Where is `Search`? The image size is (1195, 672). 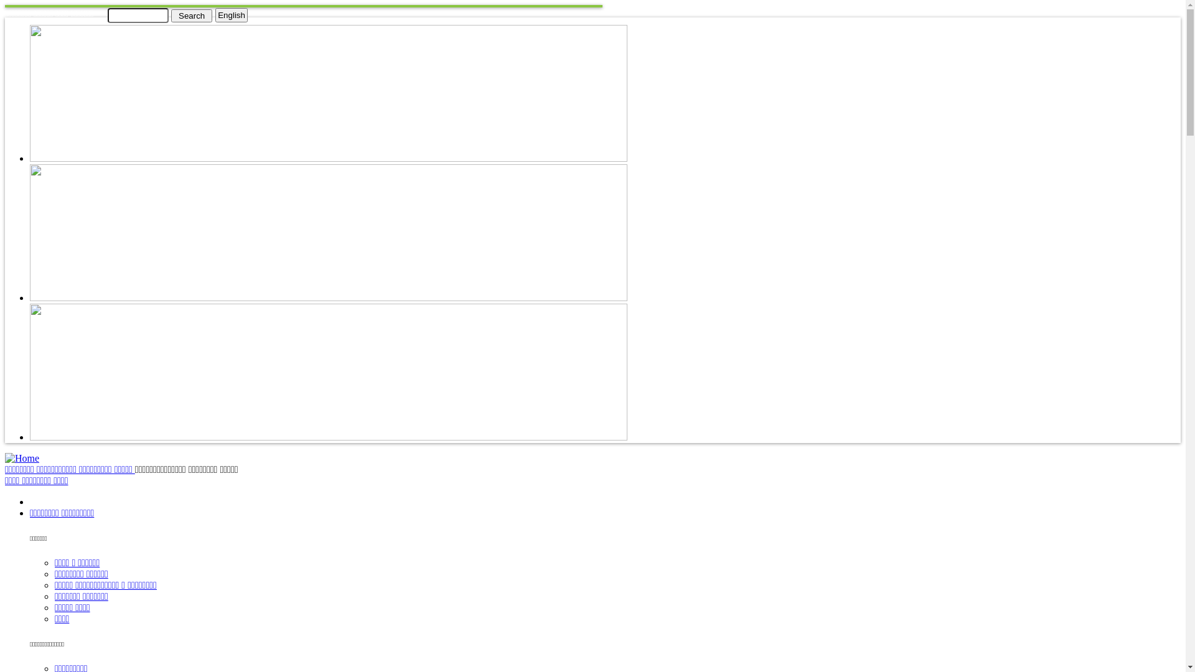 Search is located at coordinates (192, 15).